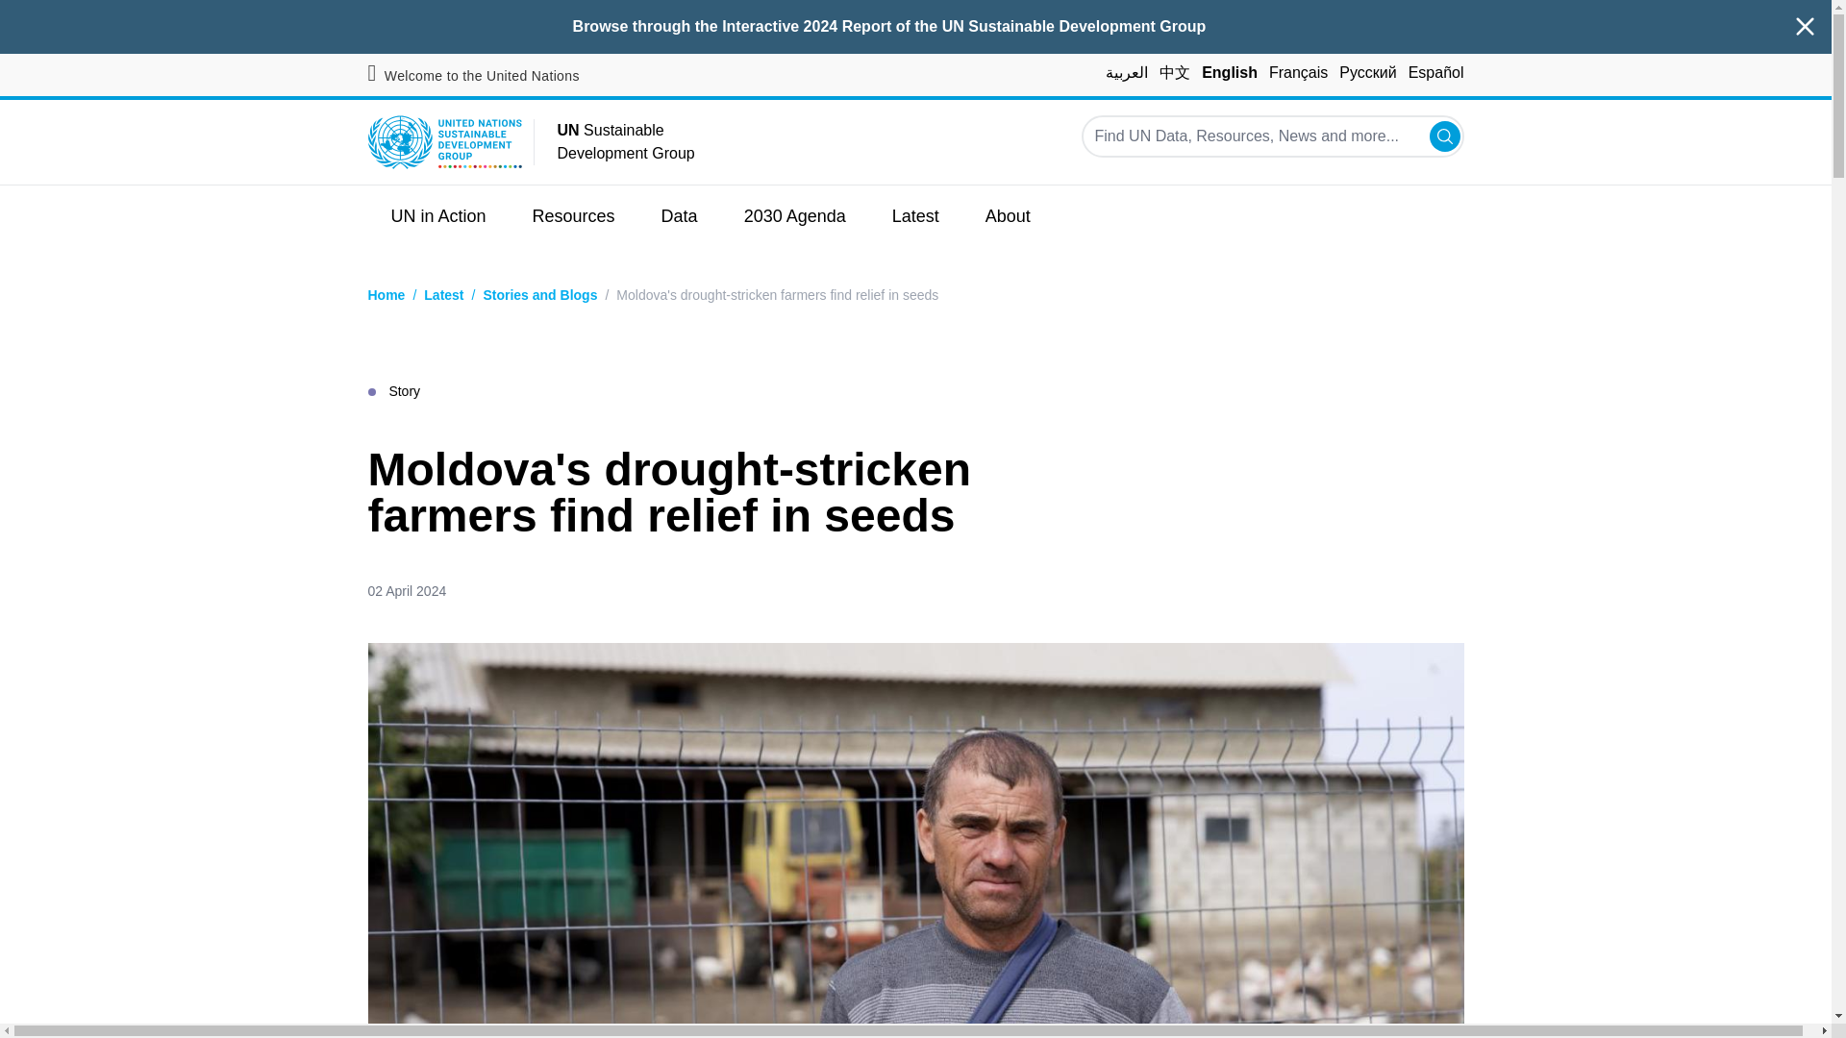 The image size is (1846, 1038). What do you see at coordinates (795, 216) in the screenshot?
I see `2030 Agenda` at bounding box center [795, 216].